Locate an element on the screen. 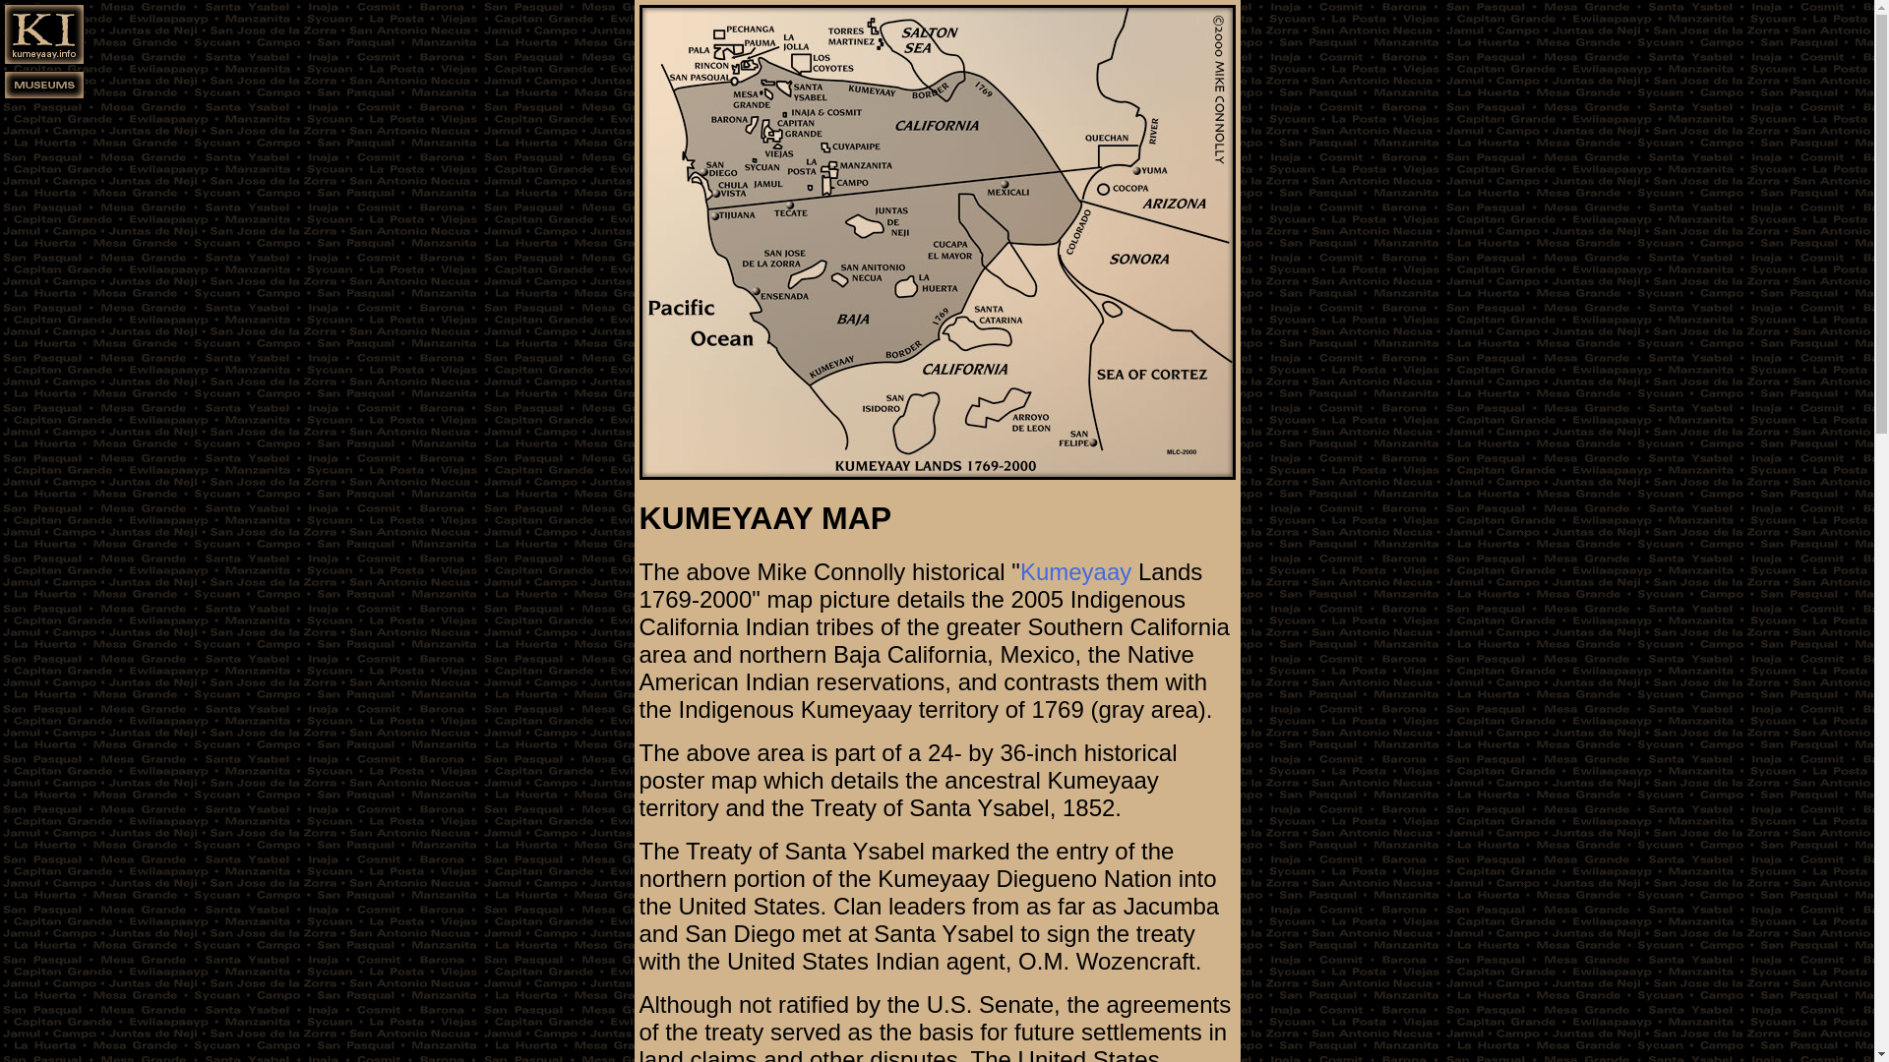 The height and width of the screenshot is (1062, 1889). MUSEUMS is located at coordinates (44, 100).